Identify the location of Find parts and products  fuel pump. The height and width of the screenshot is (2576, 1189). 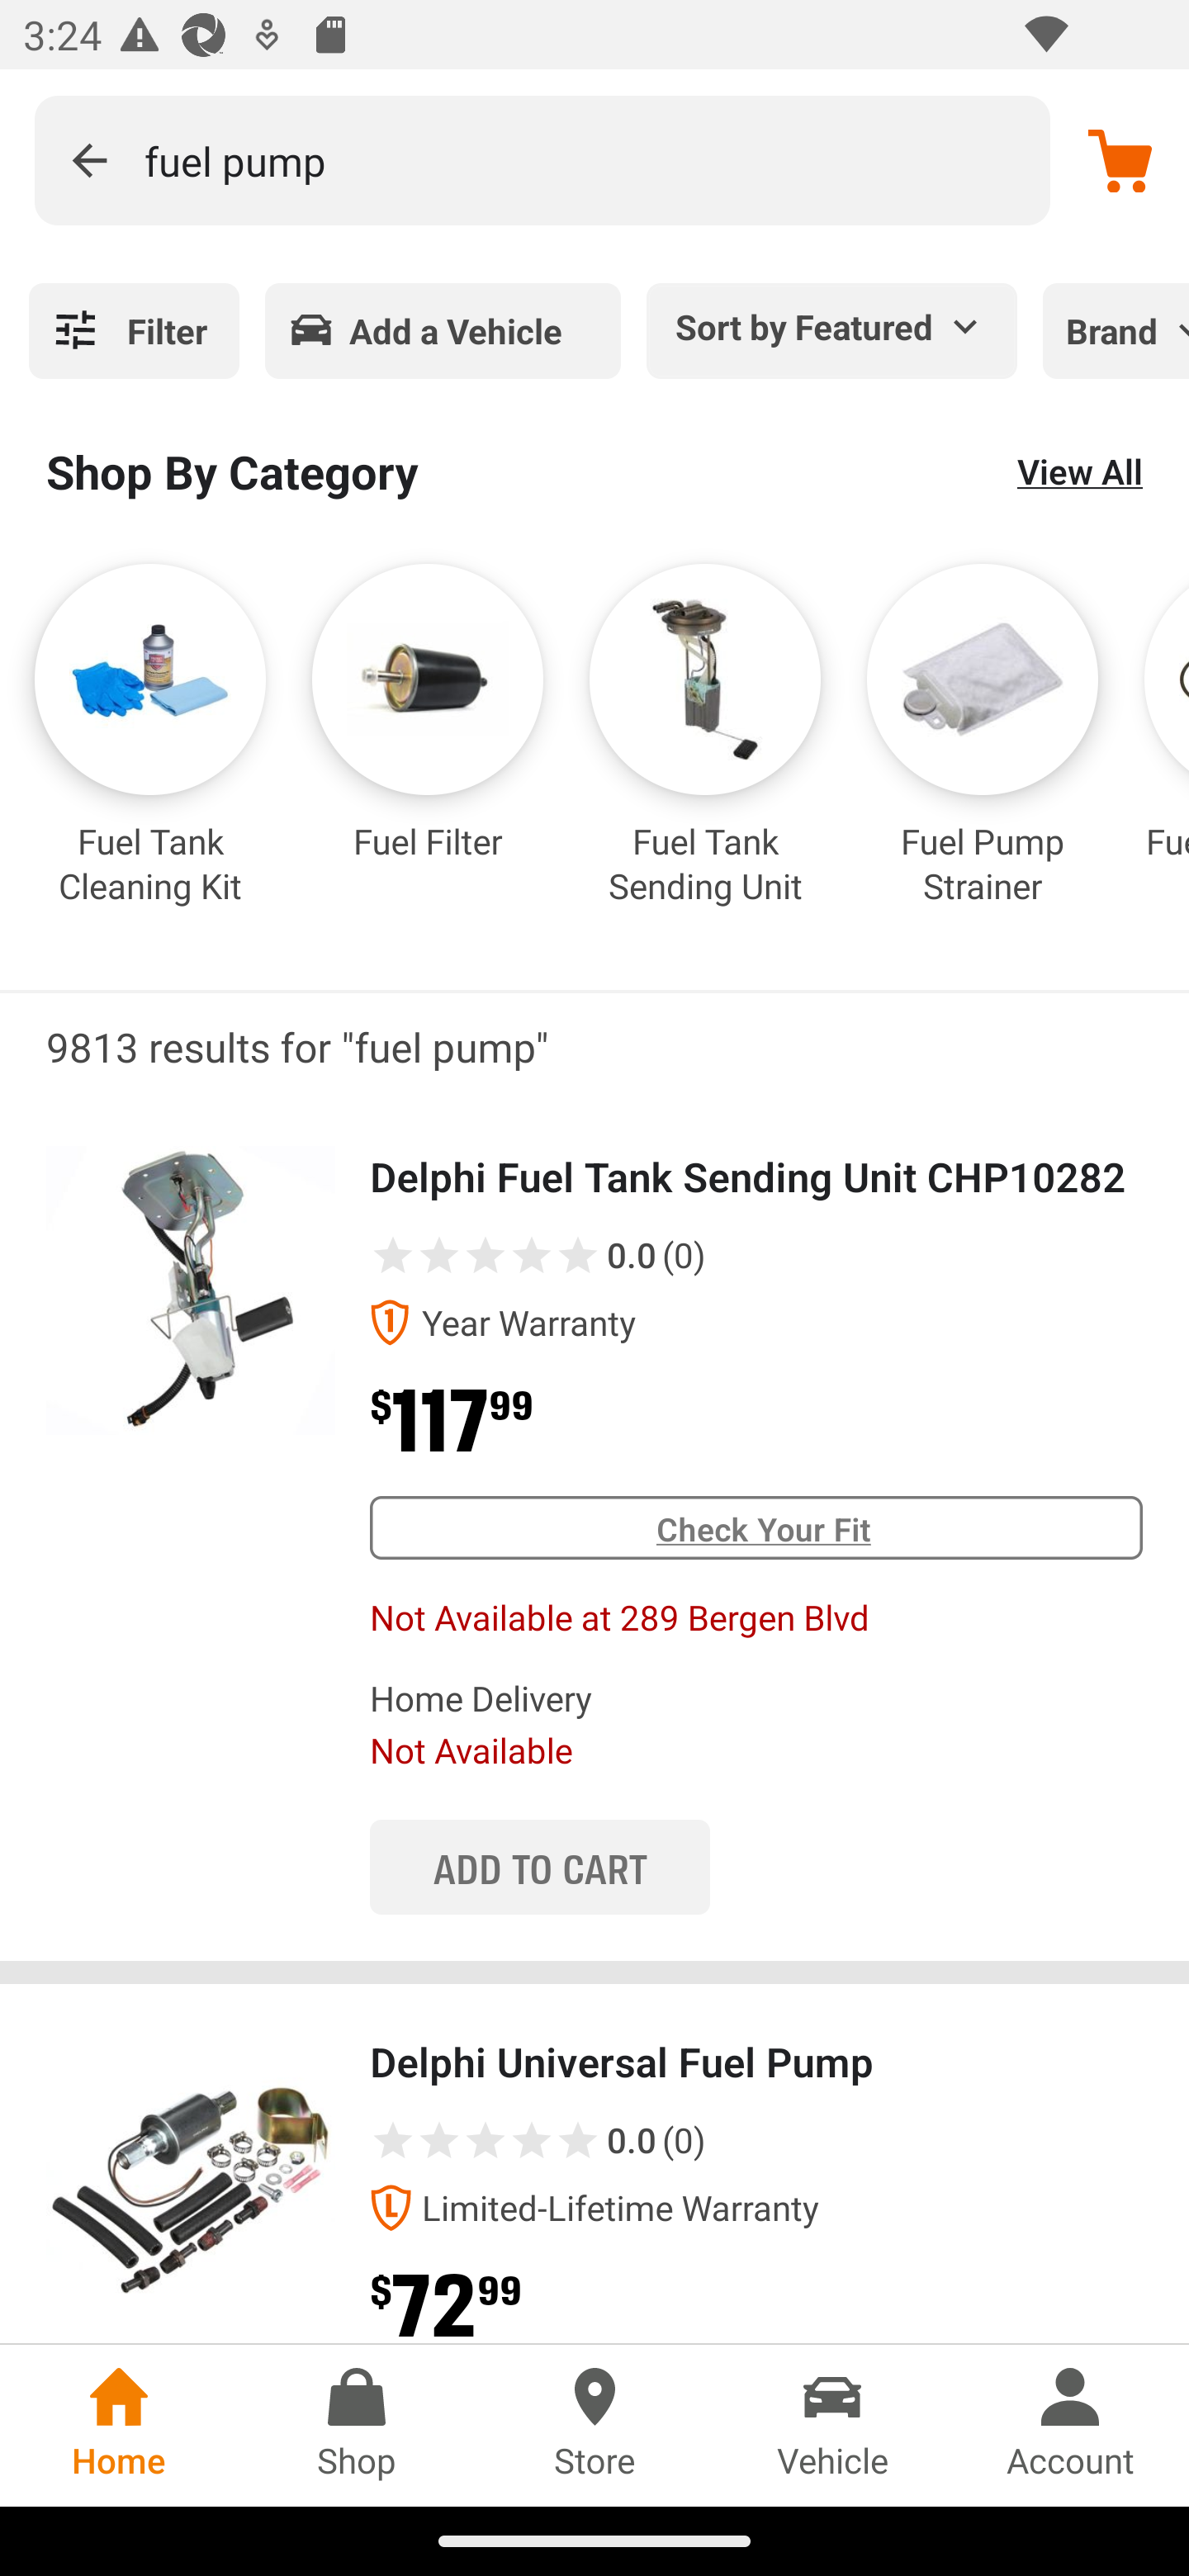
(542, 160).